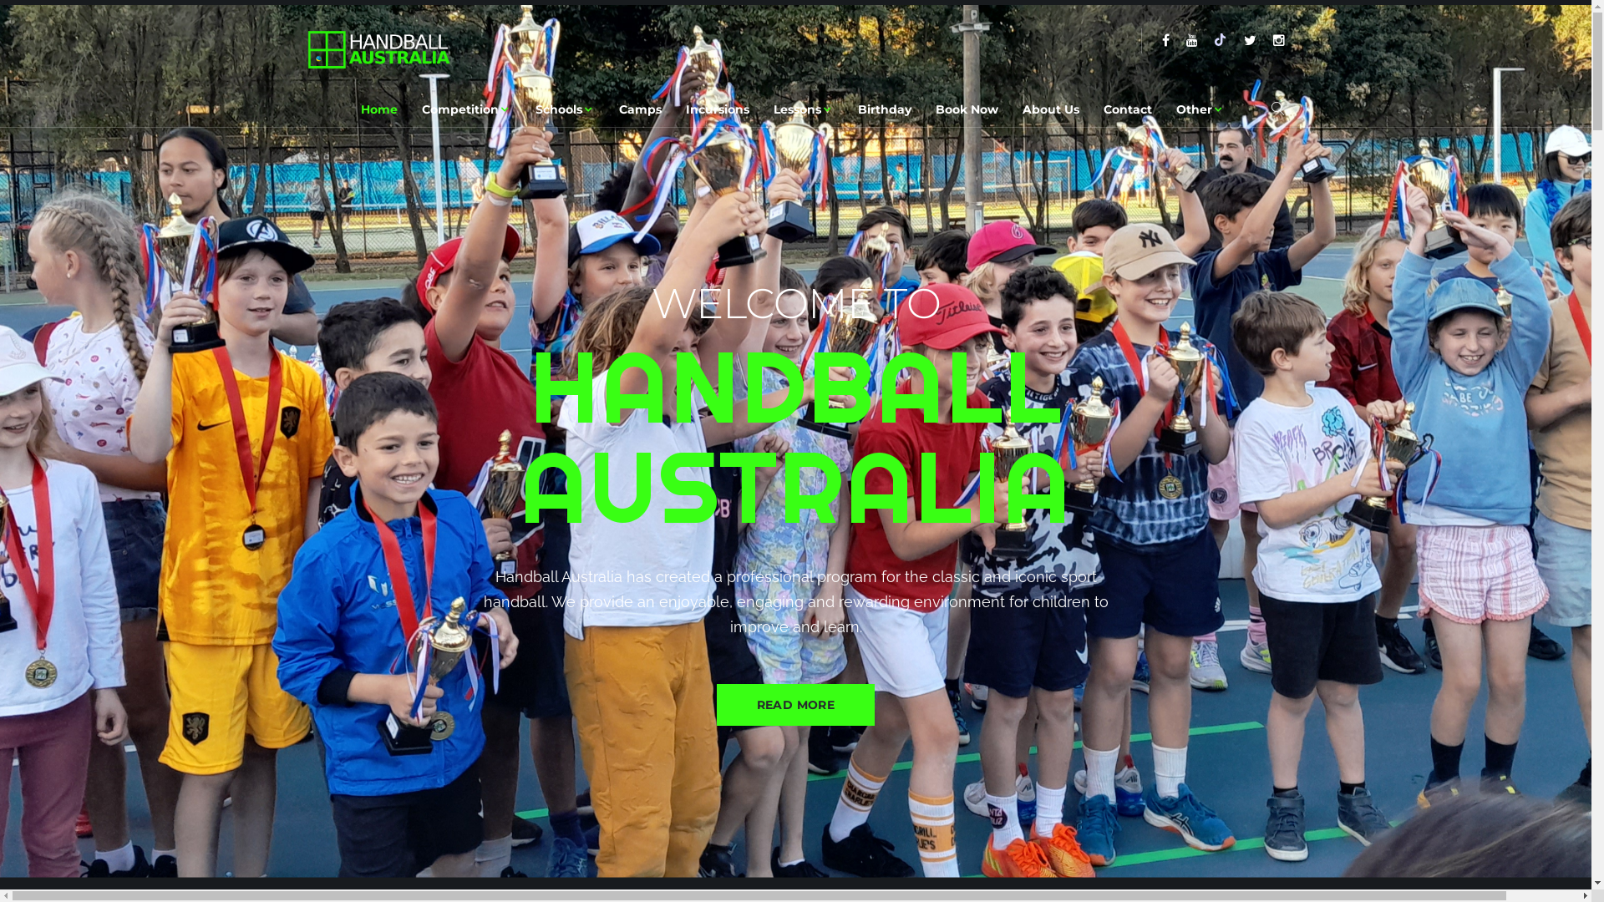 This screenshot has height=902, width=1604. What do you see at coordinates (466, 109) in the screenshot?
I see `Competition` at bounding box center [466, 109].